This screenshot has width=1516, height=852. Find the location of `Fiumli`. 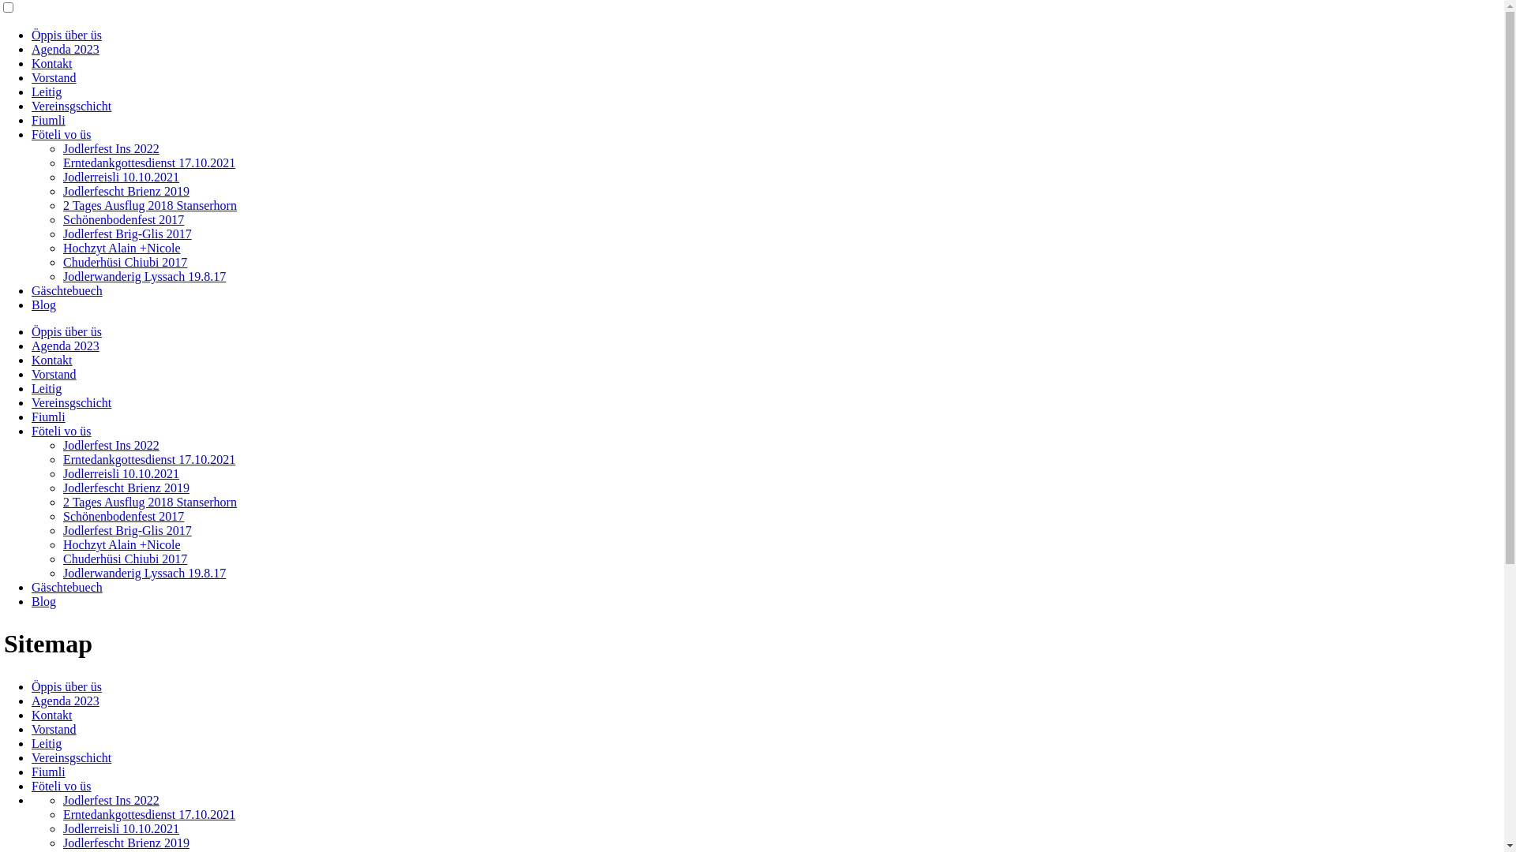

Fiumli is located at coordinates (49, 120).